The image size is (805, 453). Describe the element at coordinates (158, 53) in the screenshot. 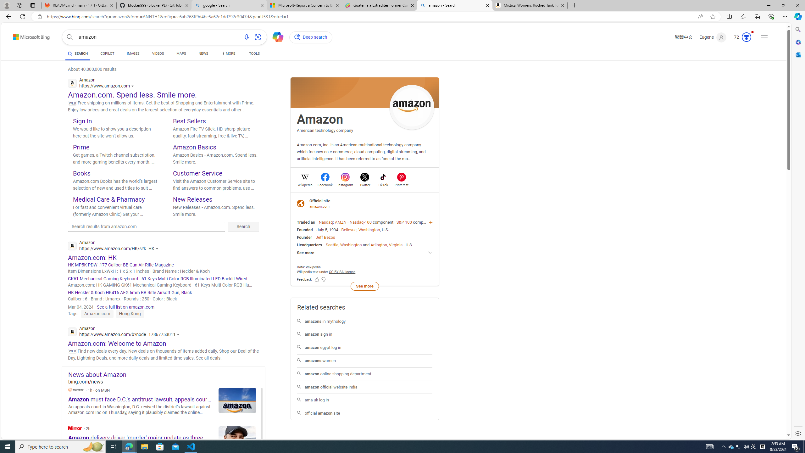

I see `VIDEOS` at that location.